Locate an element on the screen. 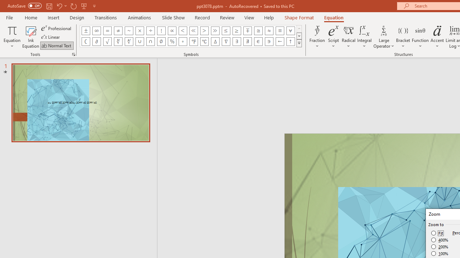  Equation Symbol Equal is located at coordinates (107, 31).